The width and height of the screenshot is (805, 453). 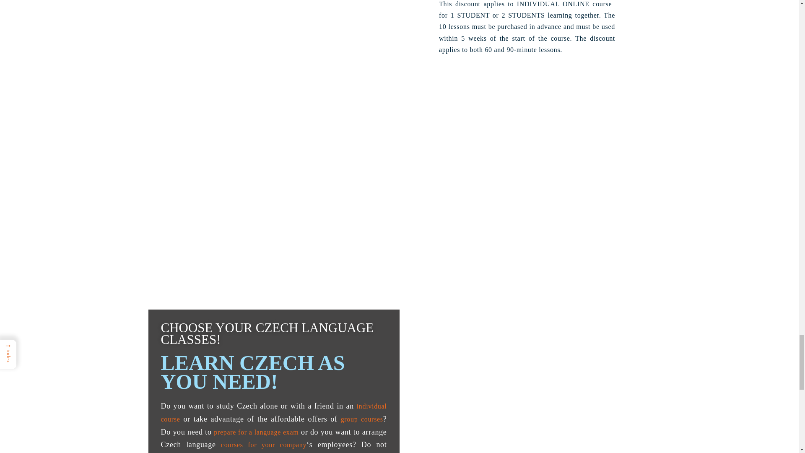 I want to click on group courses, so click(x=361, y=419).